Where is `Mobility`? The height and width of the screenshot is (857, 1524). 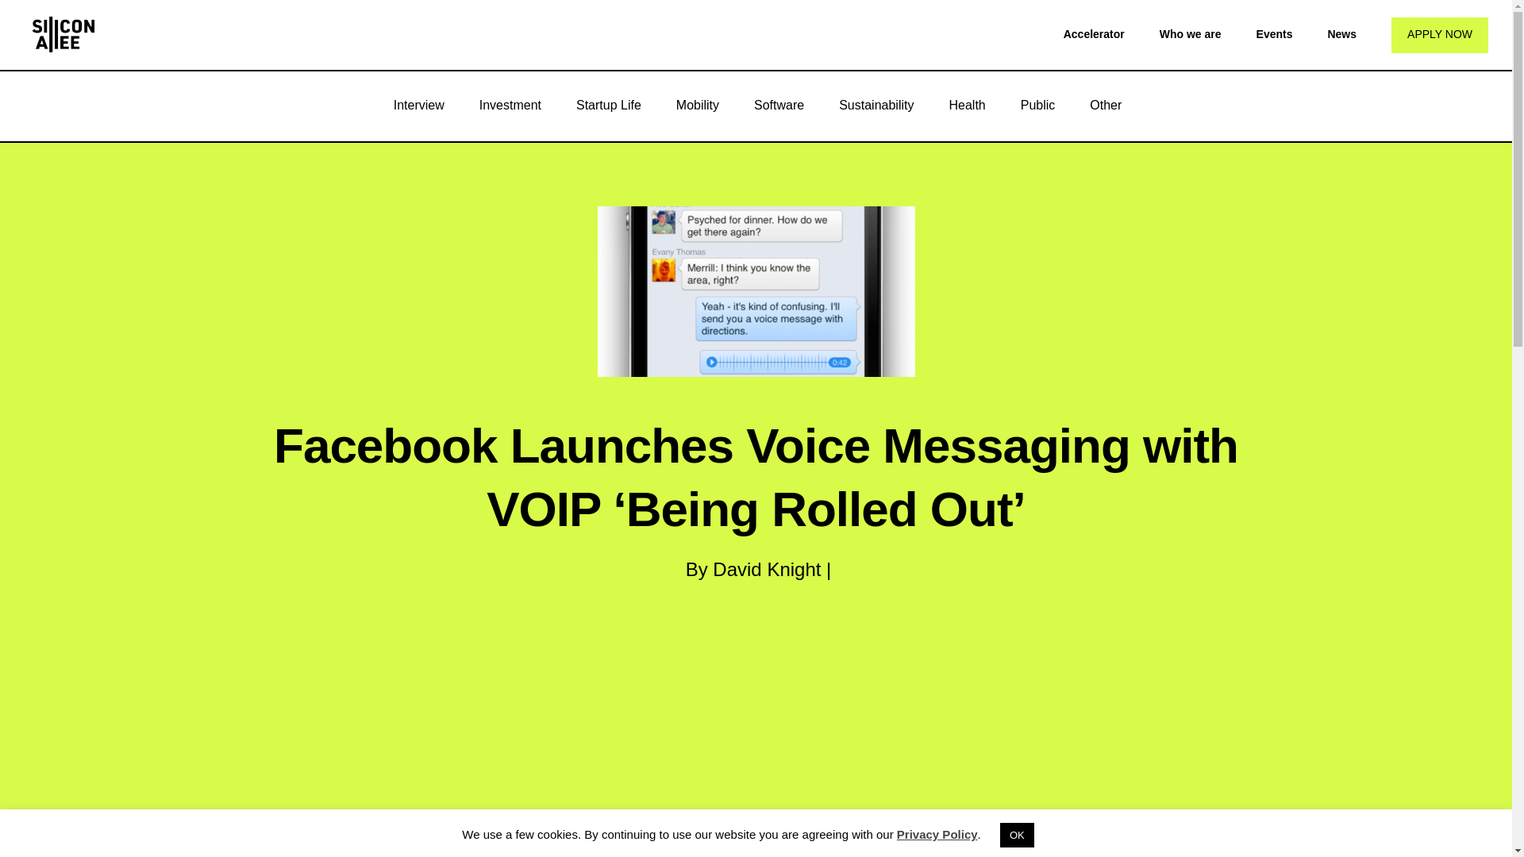 Mobility is located at coordinates (697, 105).